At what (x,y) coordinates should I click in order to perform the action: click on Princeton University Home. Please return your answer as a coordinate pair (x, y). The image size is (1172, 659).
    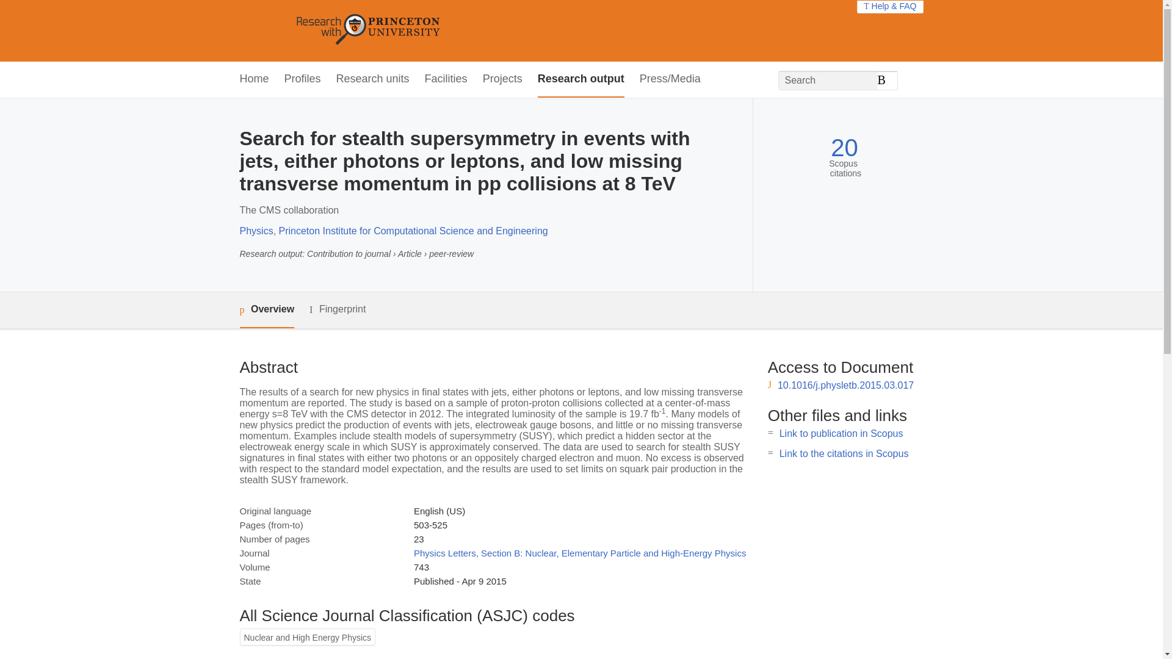
    Looking at the image, I should click on (457, 31).